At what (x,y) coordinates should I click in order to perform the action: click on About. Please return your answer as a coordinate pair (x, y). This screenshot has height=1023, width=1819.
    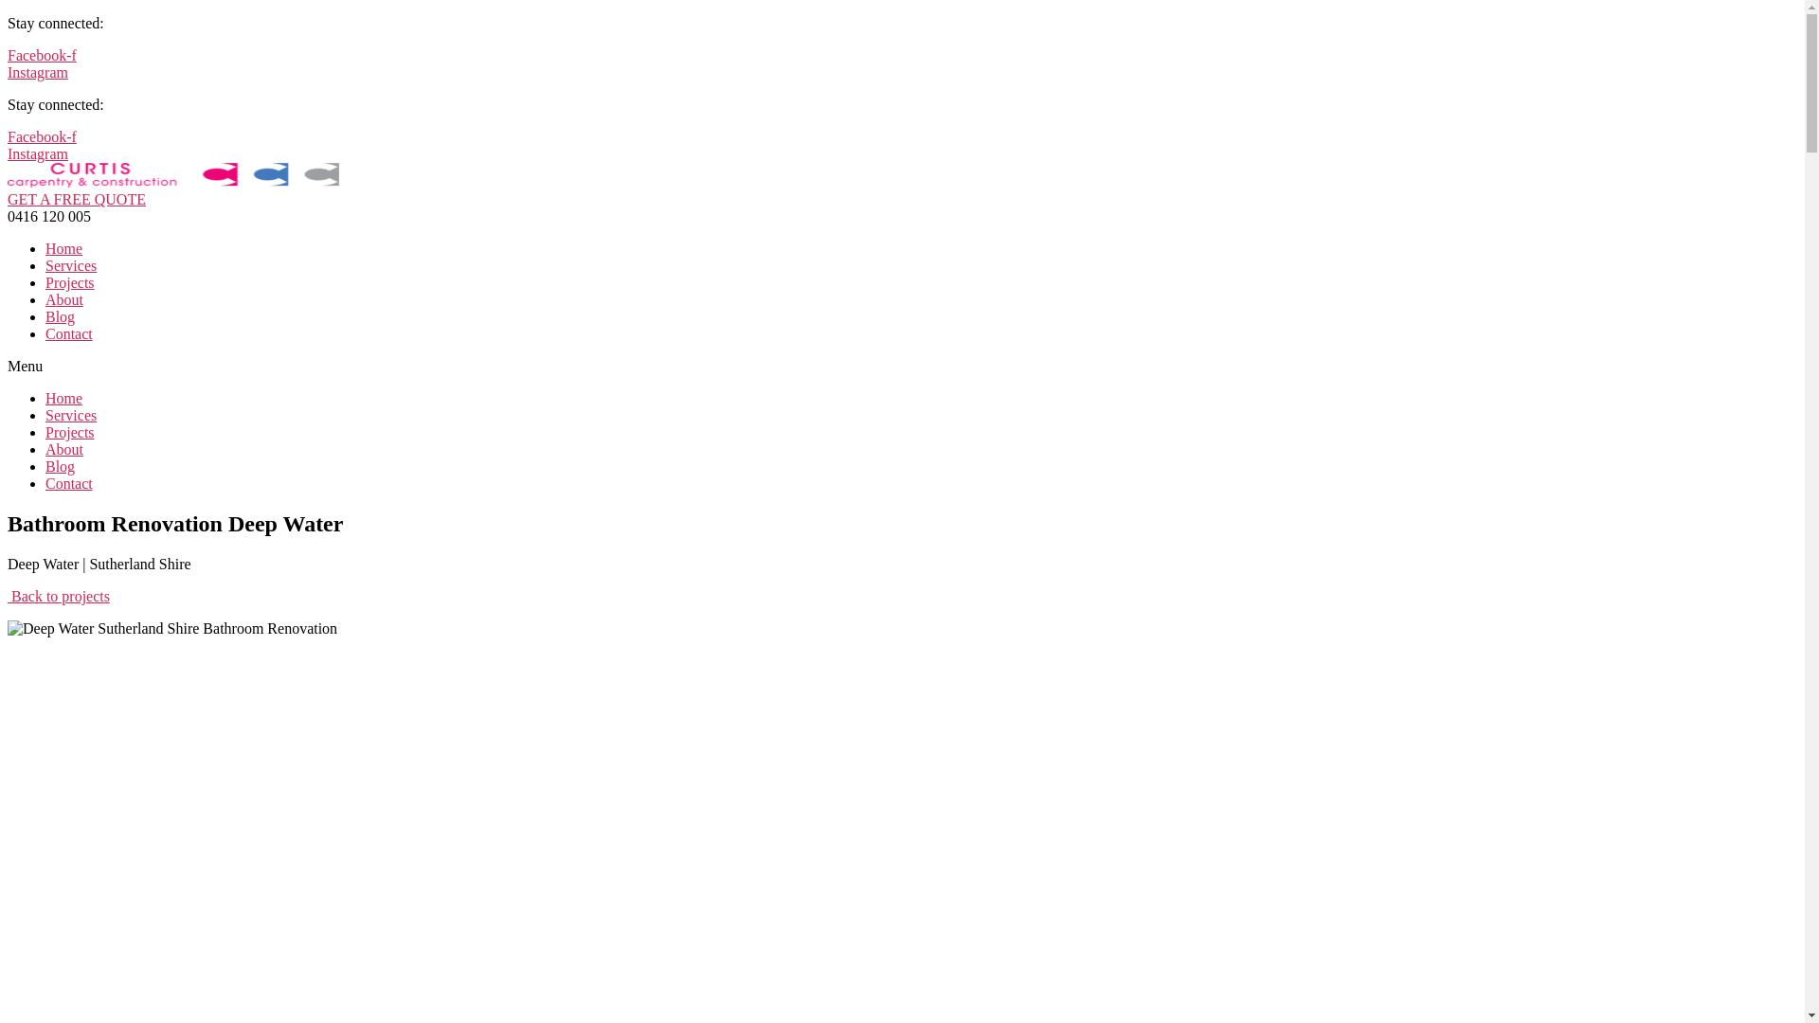
    Looking at the image, I should click on (64, 449).